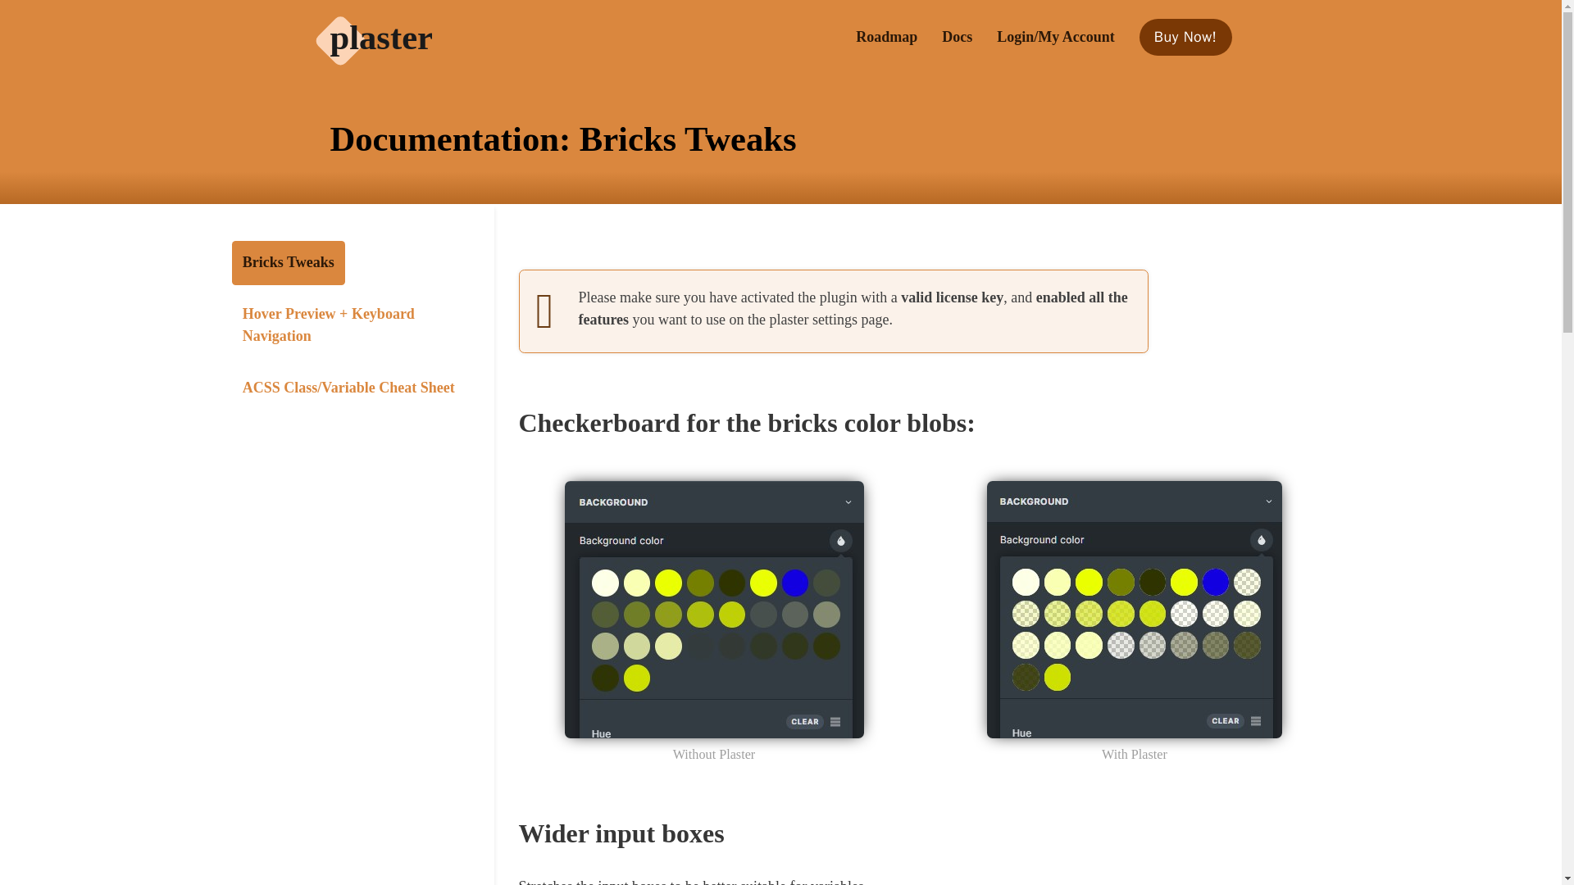 The image size is (1574, 885). Describe the element at coordinates (288, 262) in the screenshot. I see `Bricks Tweaks` at that location.